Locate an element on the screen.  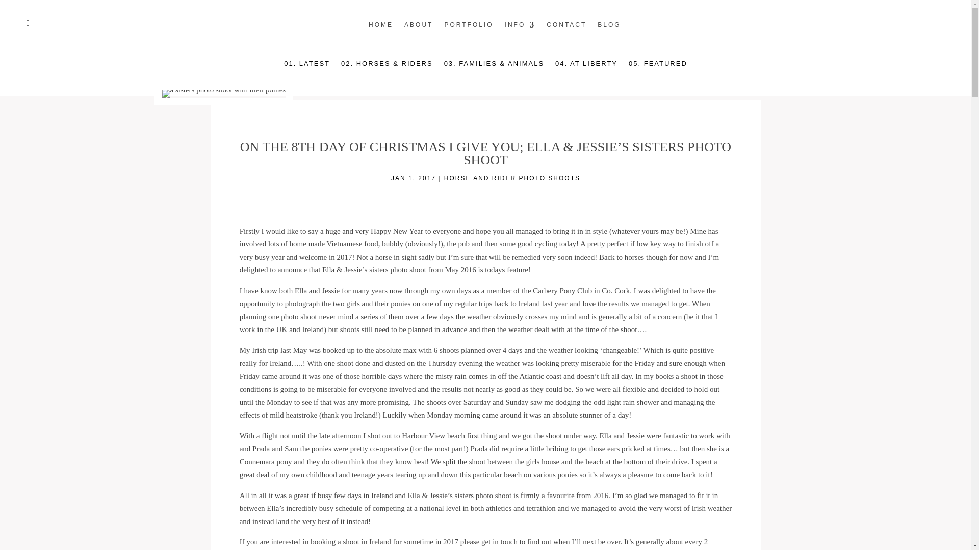
CONTACT is located at coordinates (566, 35).